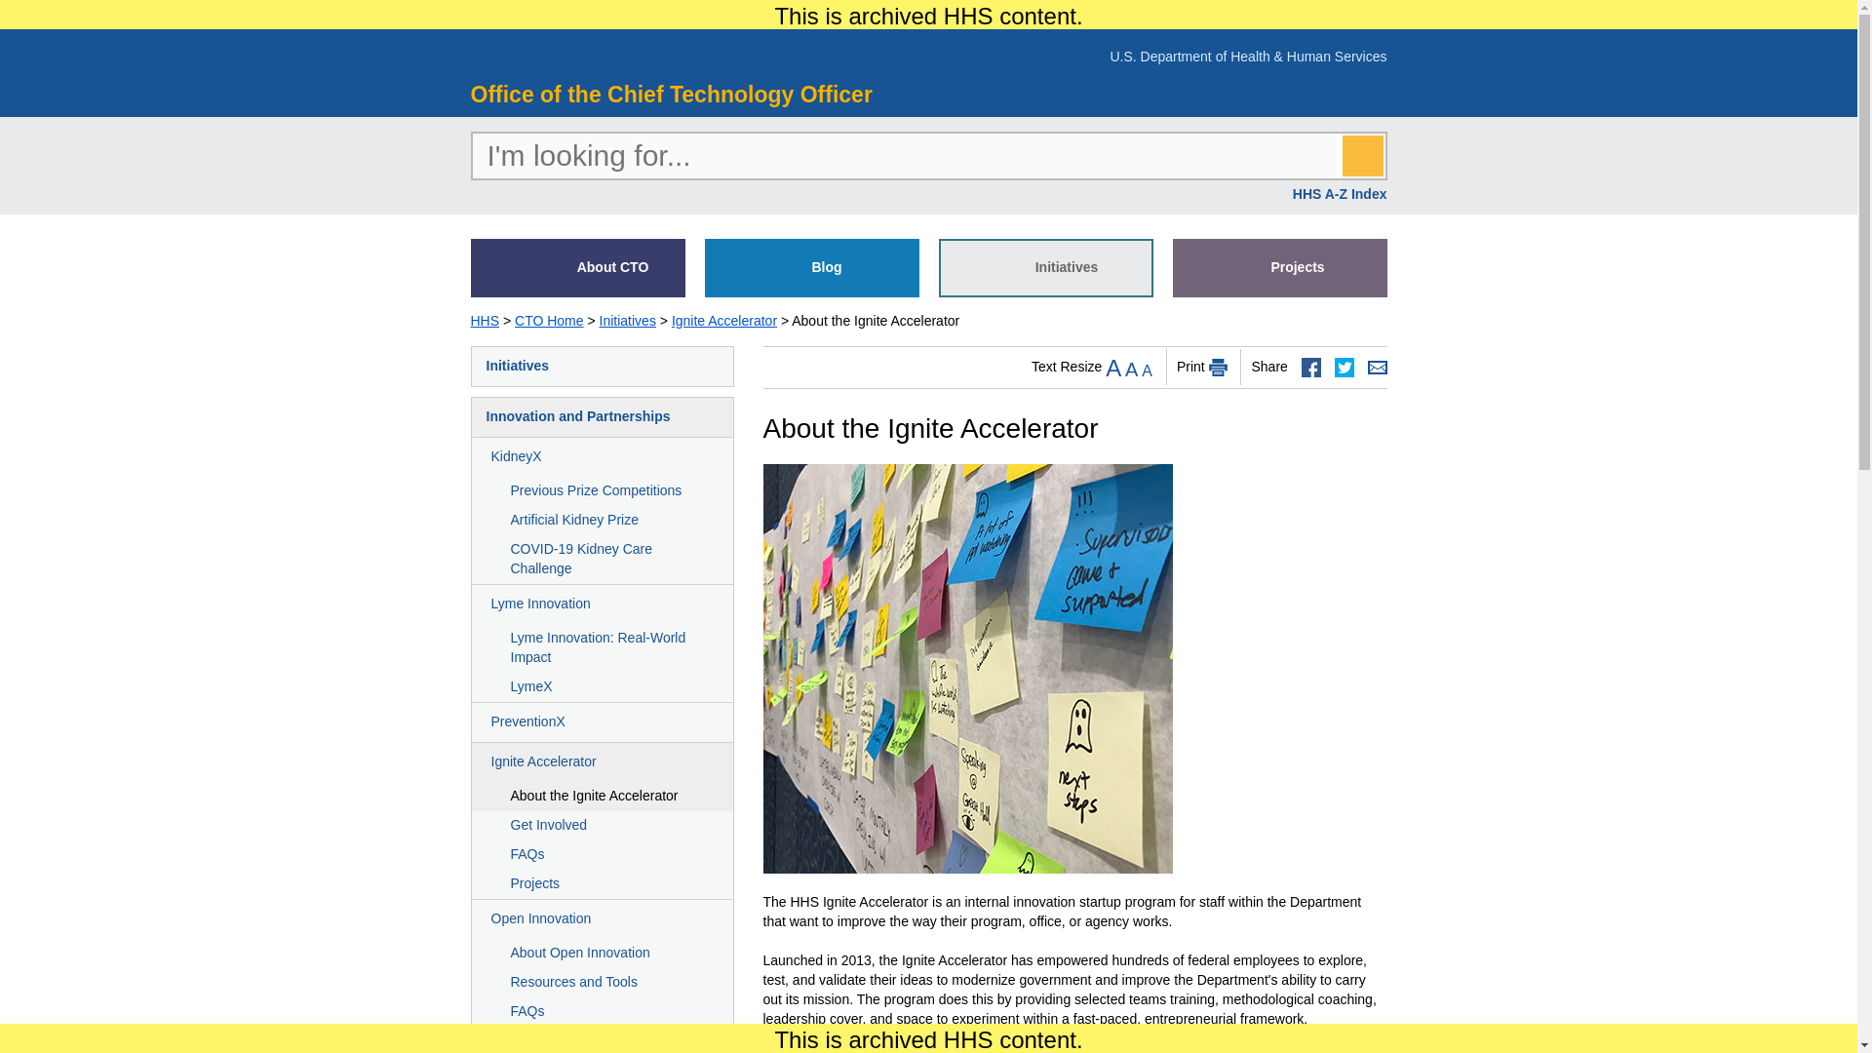 The height and width of the screenshot is (1053, 1872). I want to click on Search Text, so click(903, 156).